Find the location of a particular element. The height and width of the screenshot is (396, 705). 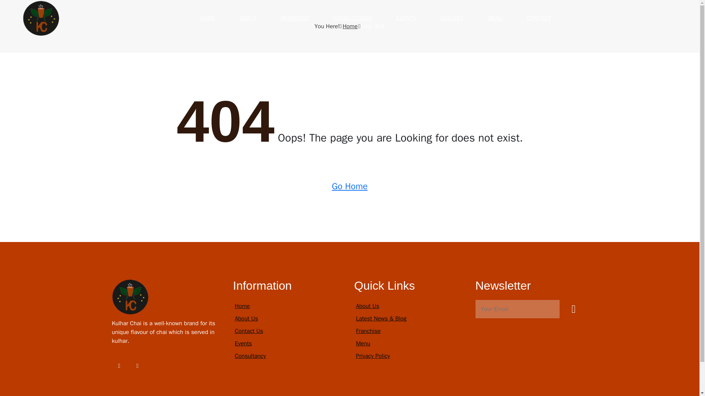

HOME is located at coordinates (207, 18).